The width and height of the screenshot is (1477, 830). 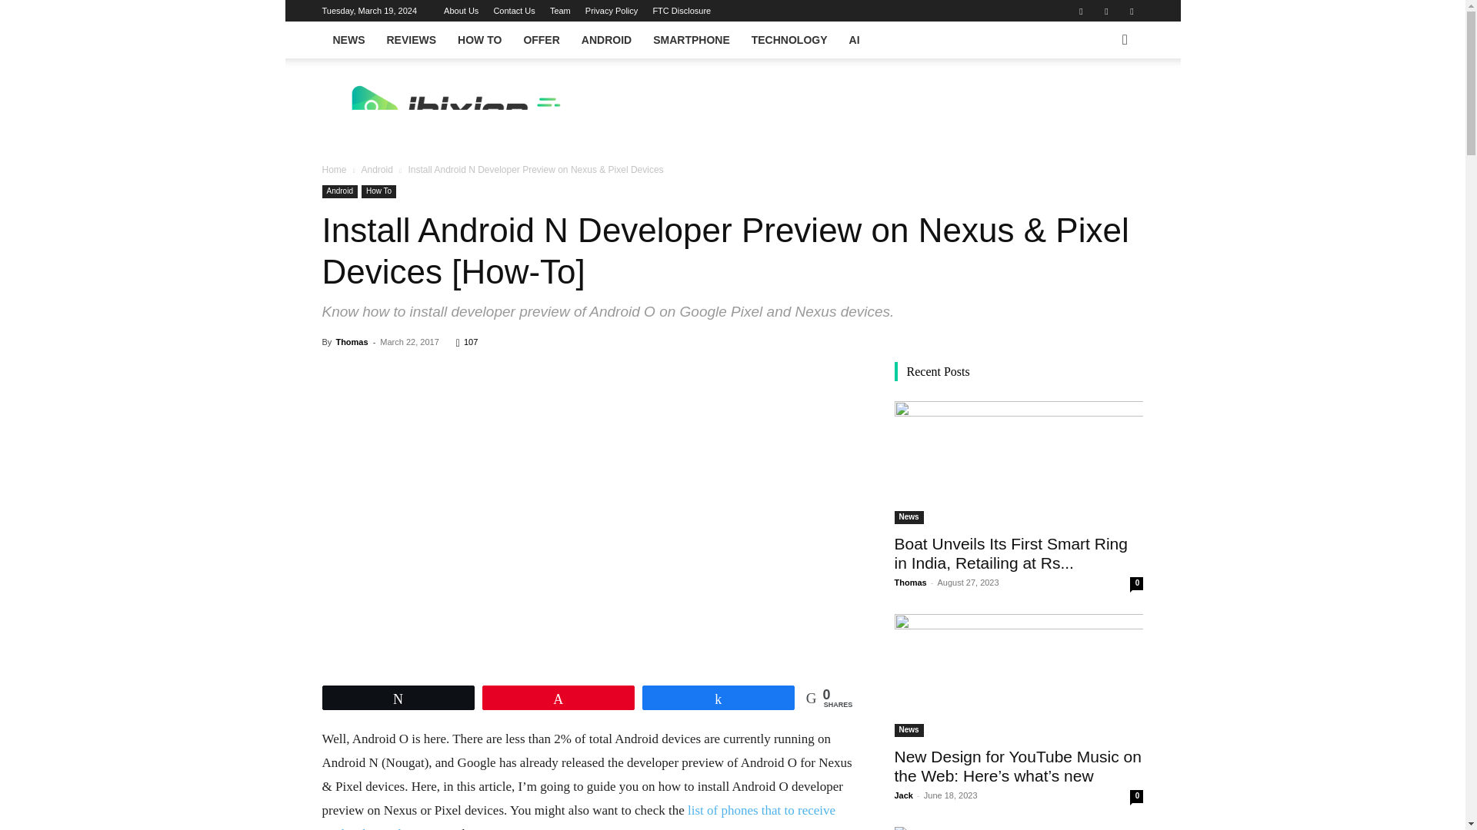 What do you see at coordinates (348, 40) in the screenshot?
I see `NEWS` at bounding box center [348, 40].